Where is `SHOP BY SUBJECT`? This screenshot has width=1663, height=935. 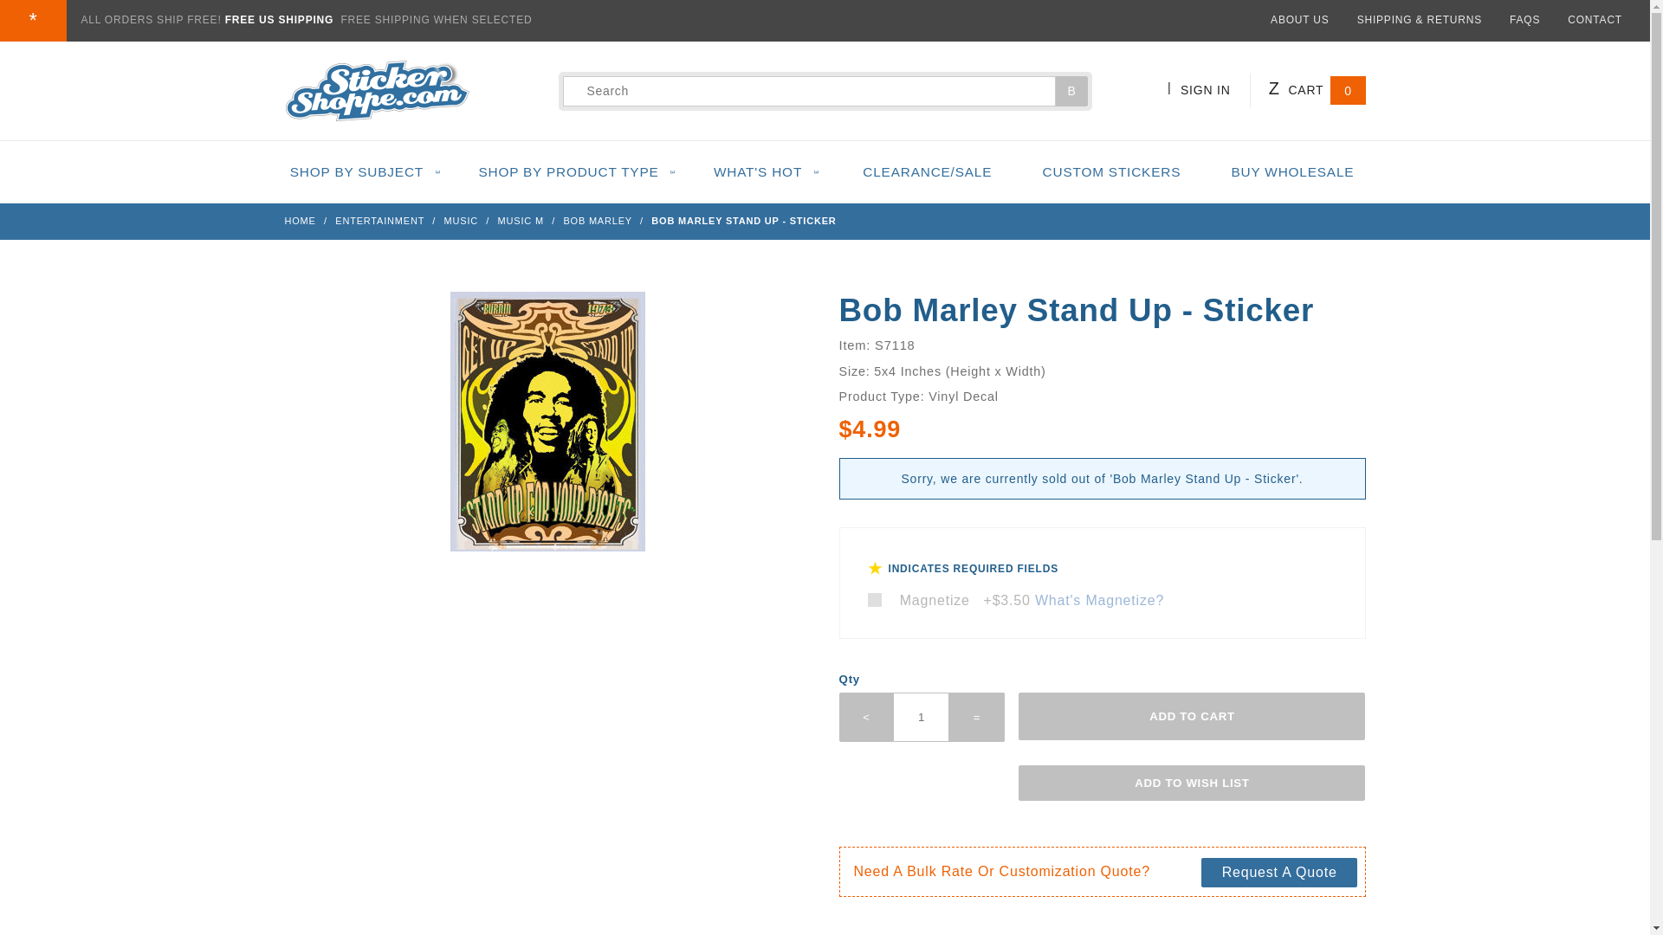
SHOP BY SUBJECT is located at coordinates (364, 171).